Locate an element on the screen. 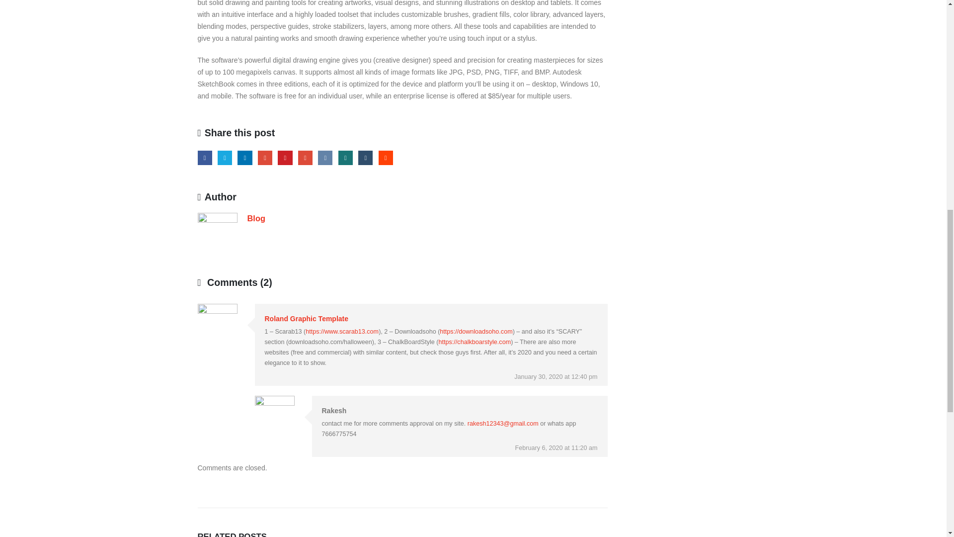 The height and width of the screenshot is (537, 954). Twitter is located at coordinates (225, 158).